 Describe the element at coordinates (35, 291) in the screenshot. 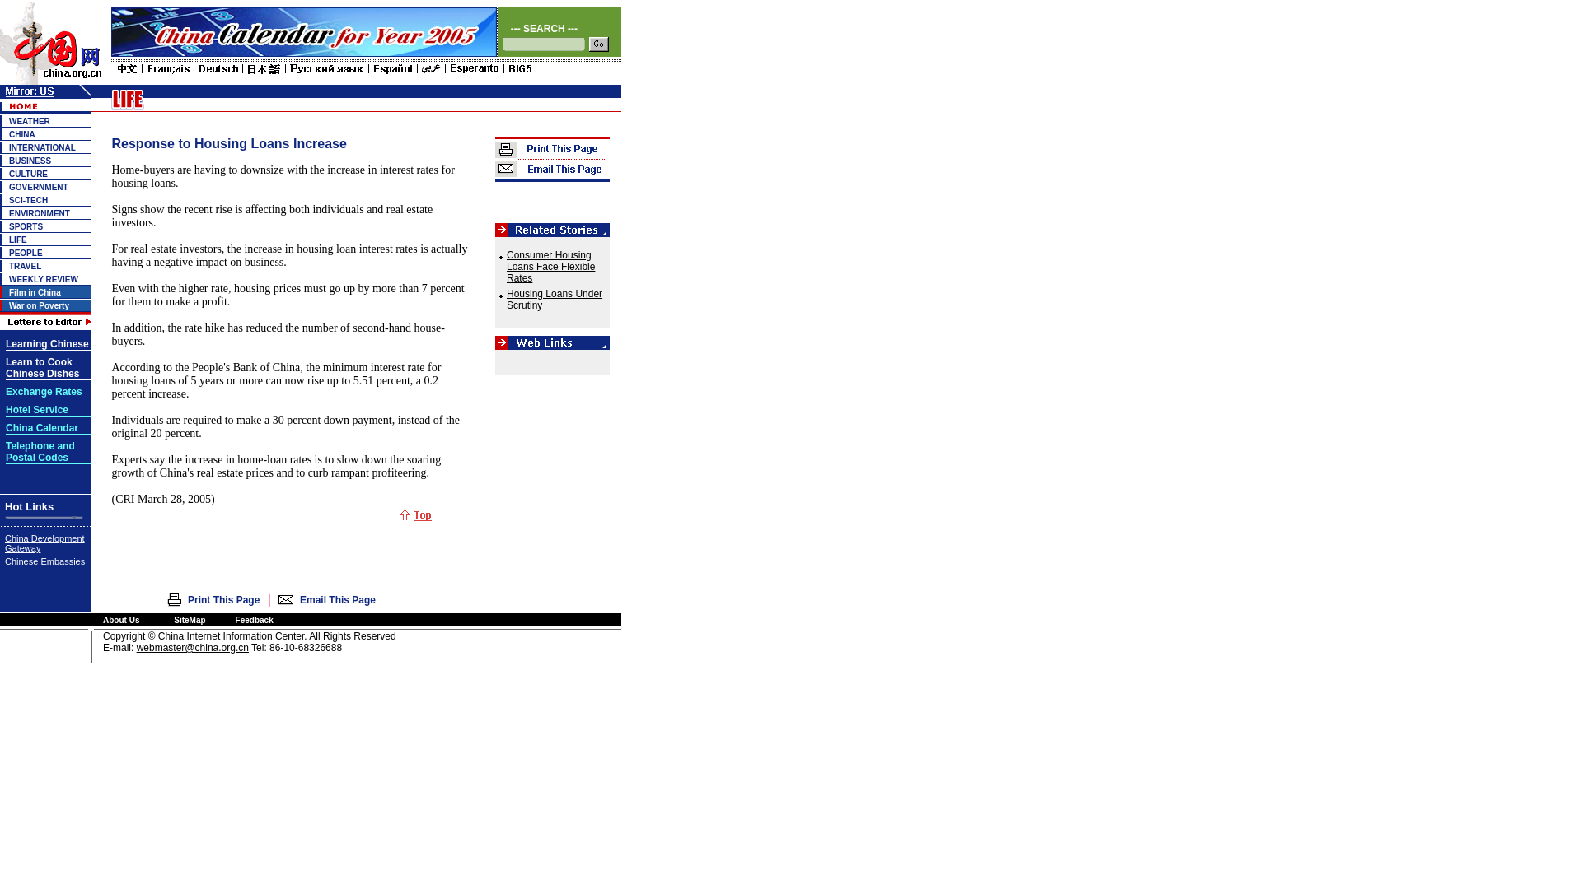

I see `Film in China` at that location.